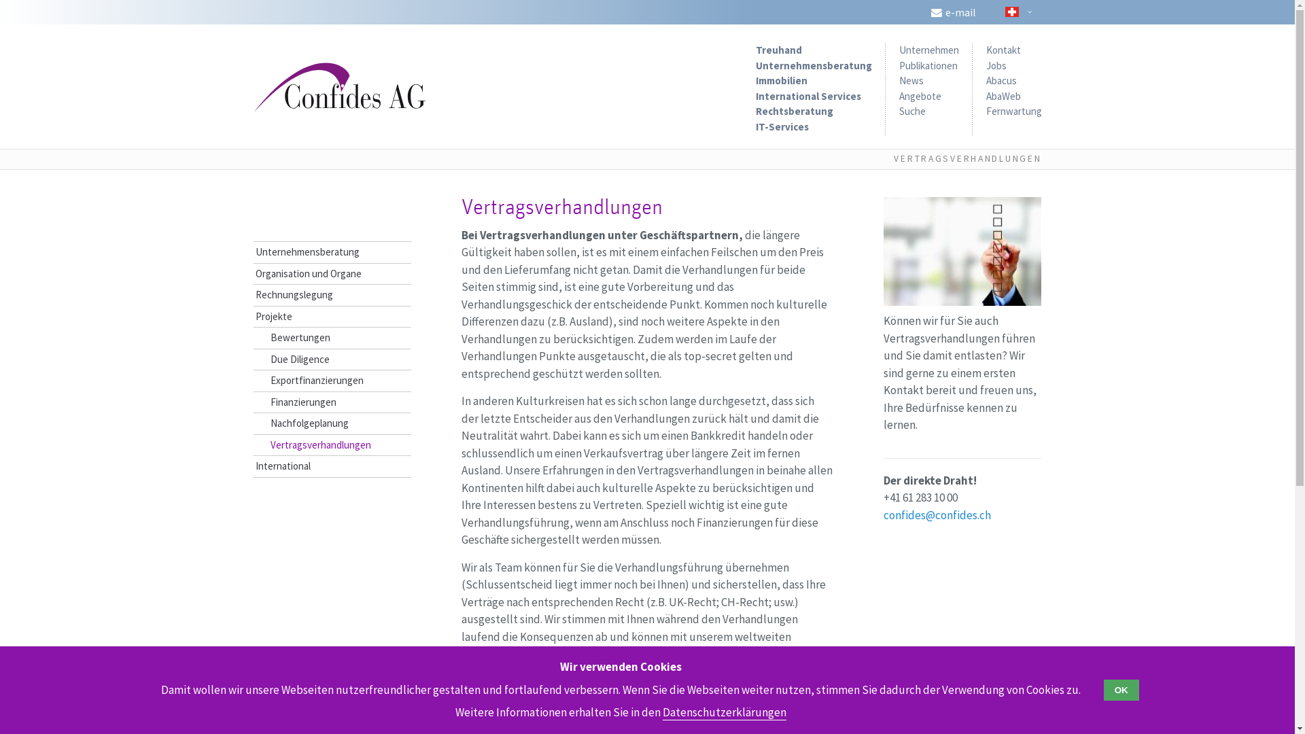  I want to click on International Services, so click(809, 97).